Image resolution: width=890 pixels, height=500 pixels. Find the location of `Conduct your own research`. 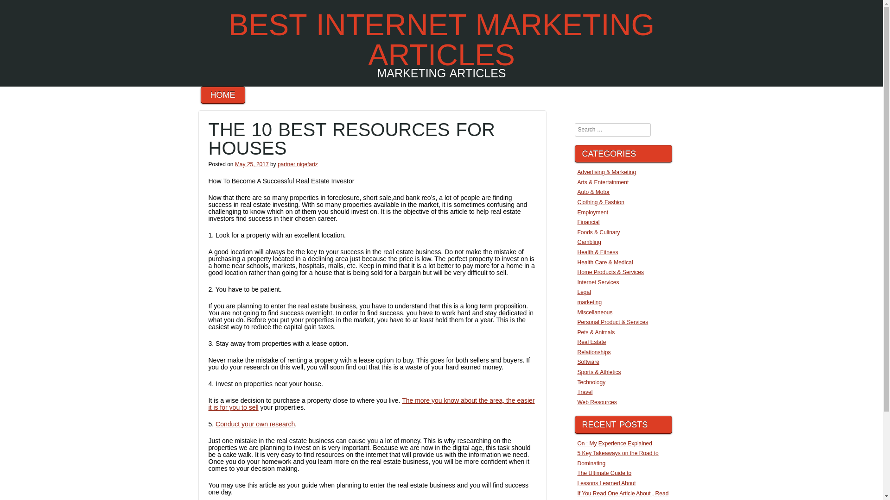

Conduct your own research is located at coordinates (255, 424).